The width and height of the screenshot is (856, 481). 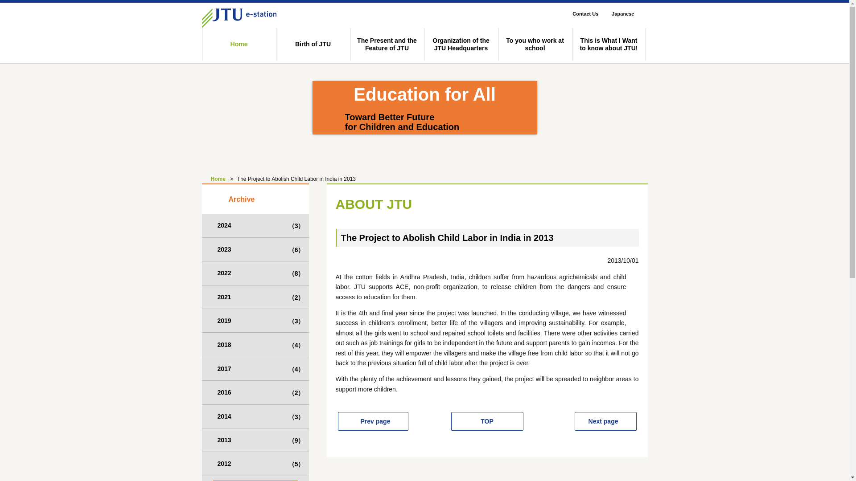 What do you see at coordinates (373, 421) in the screenshot?
I see `Prev page` at bounding box center [373, 421].